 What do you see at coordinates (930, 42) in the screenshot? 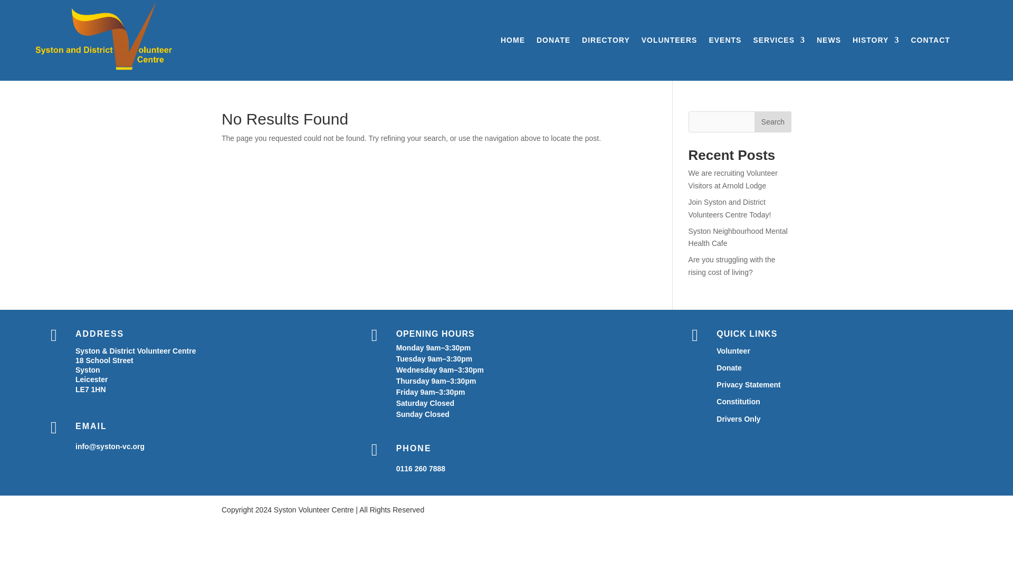
I see `CONTACT` at bounding box center [930, 42].